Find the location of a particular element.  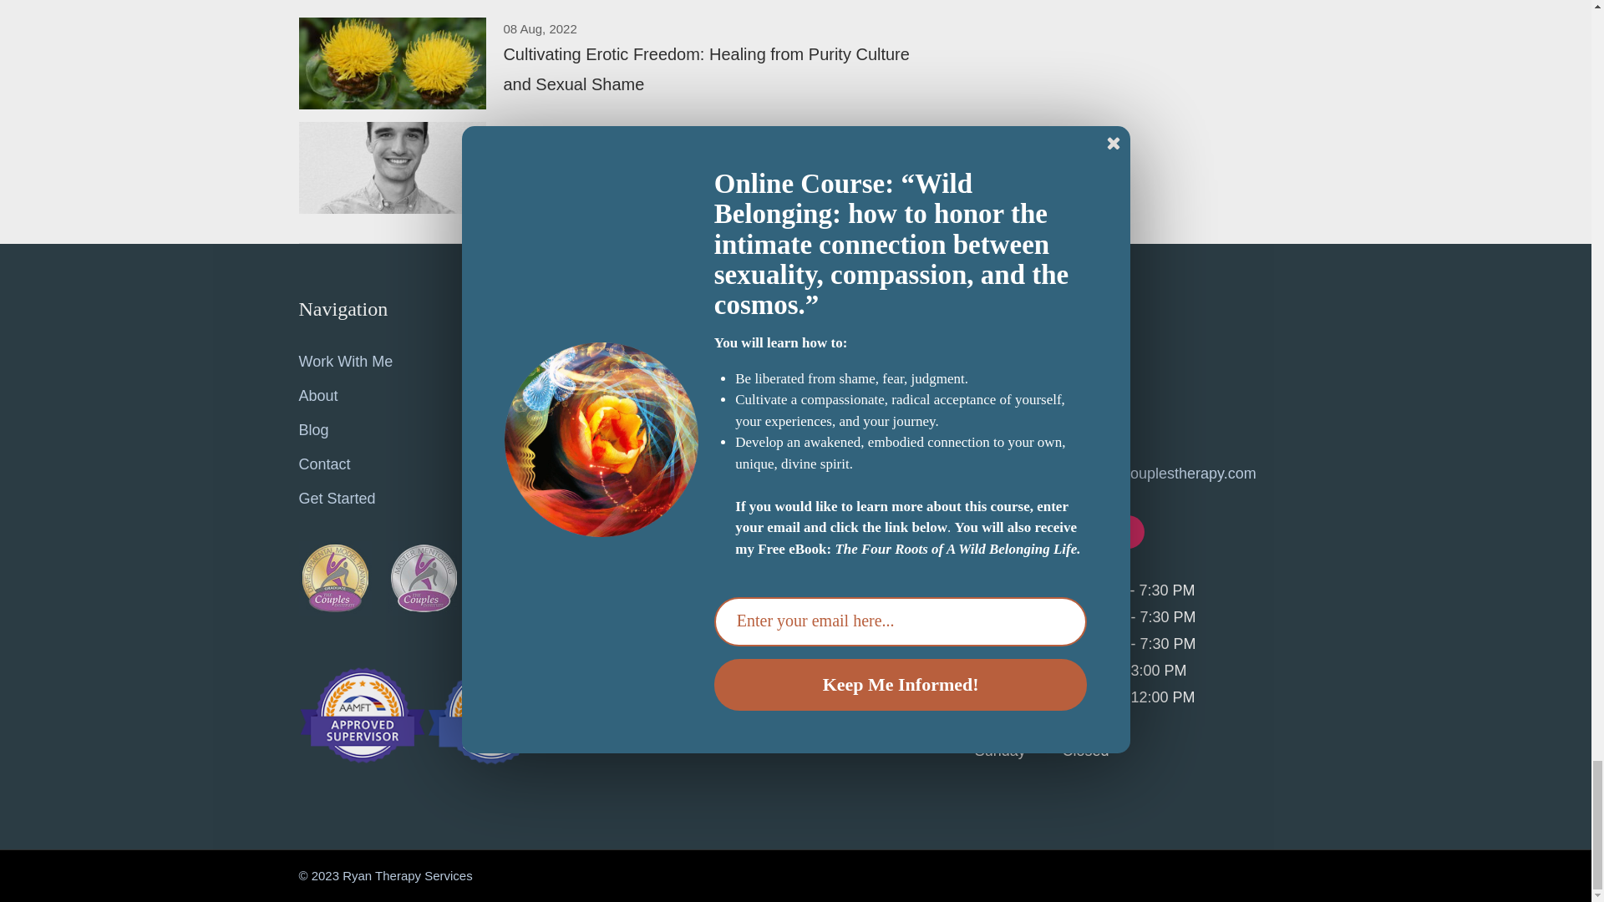

Default Label is located at coordinates (1128, 531).